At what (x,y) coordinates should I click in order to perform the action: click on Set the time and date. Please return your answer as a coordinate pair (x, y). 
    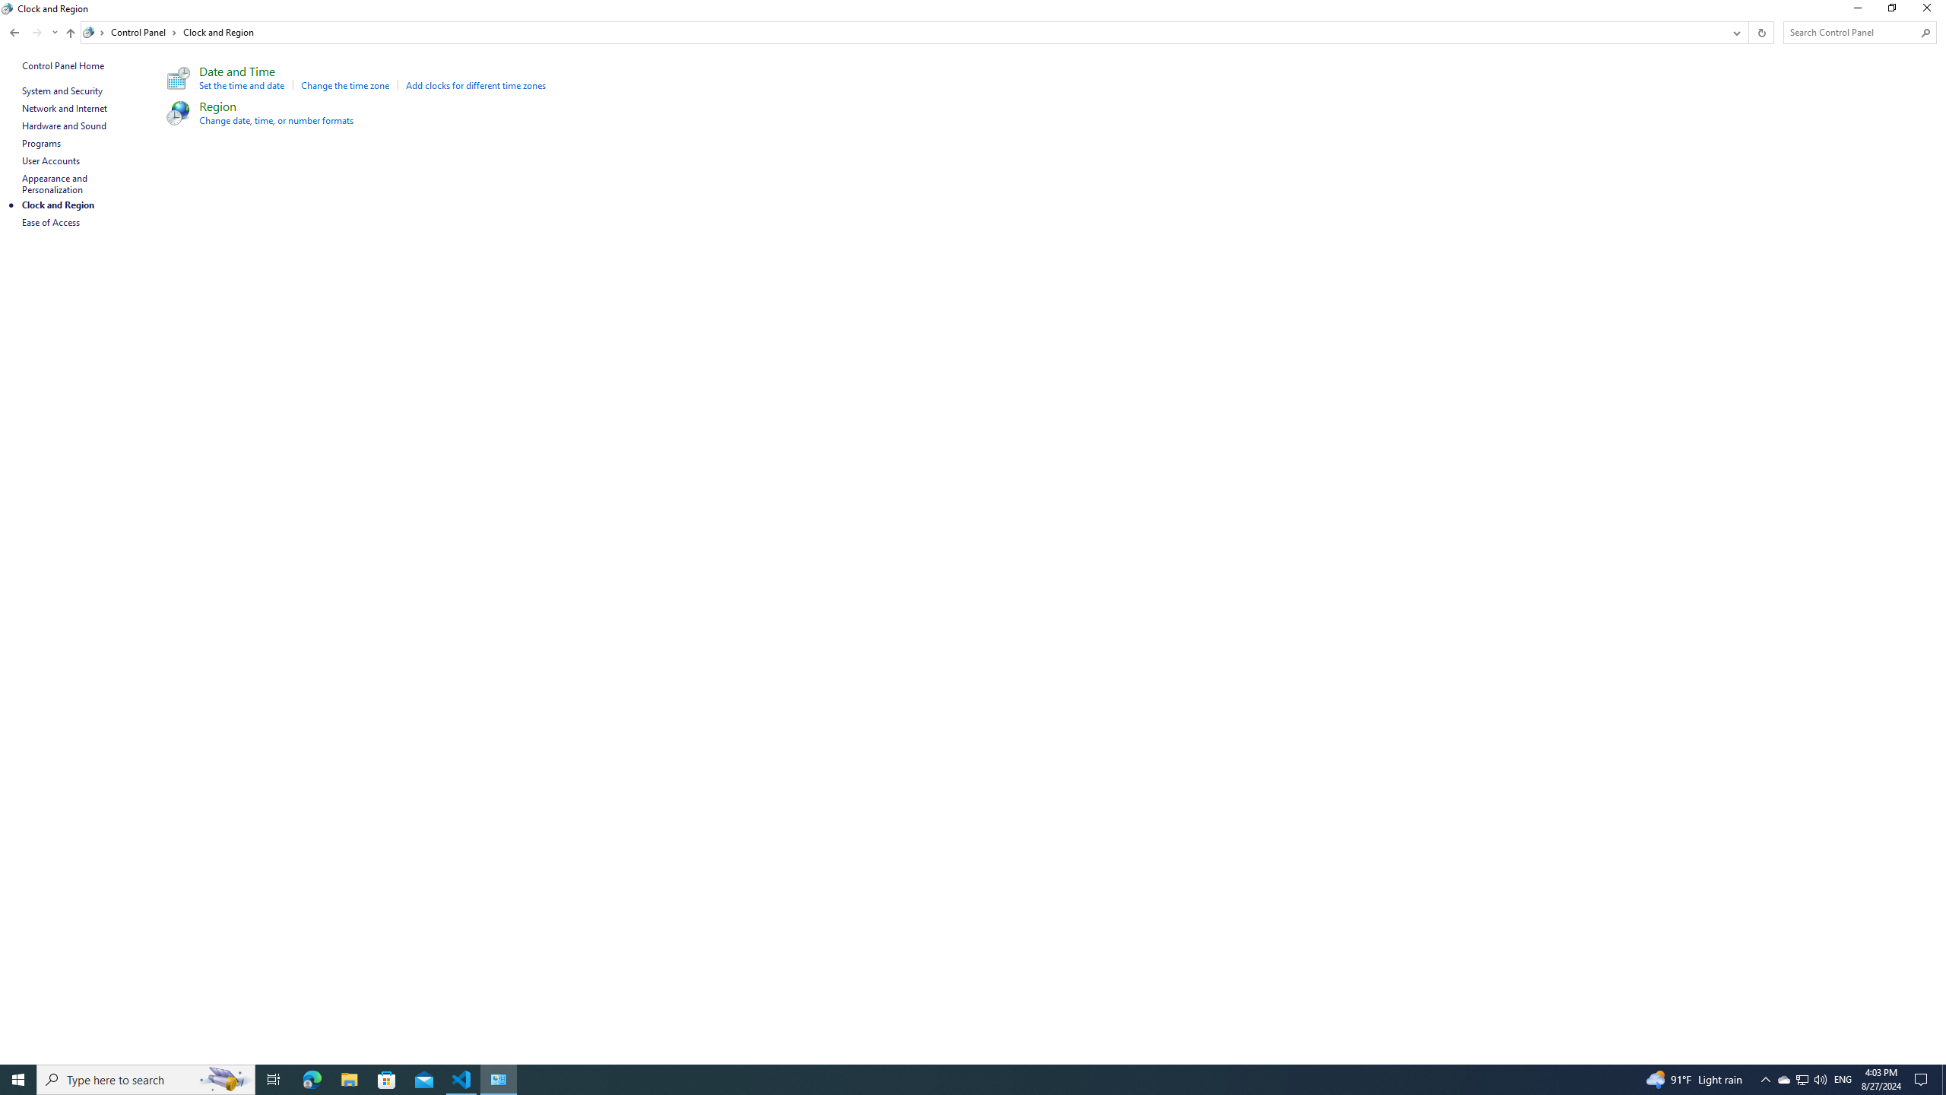
    Looking at the image, I should click on (242, 85).